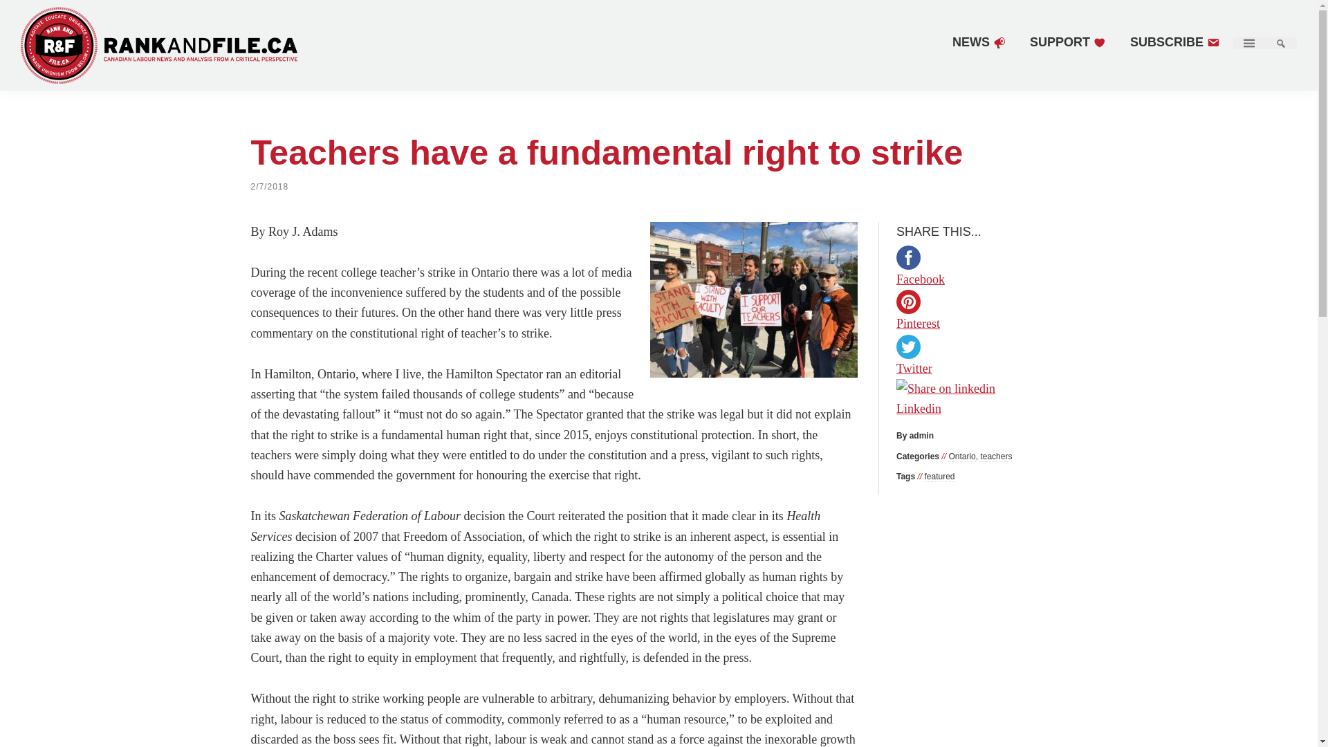 The width and height of the screenshot is (1328, 747). Describe the element at coordinates (982, 367) in the screenshot. I see `Twitter` at that location.